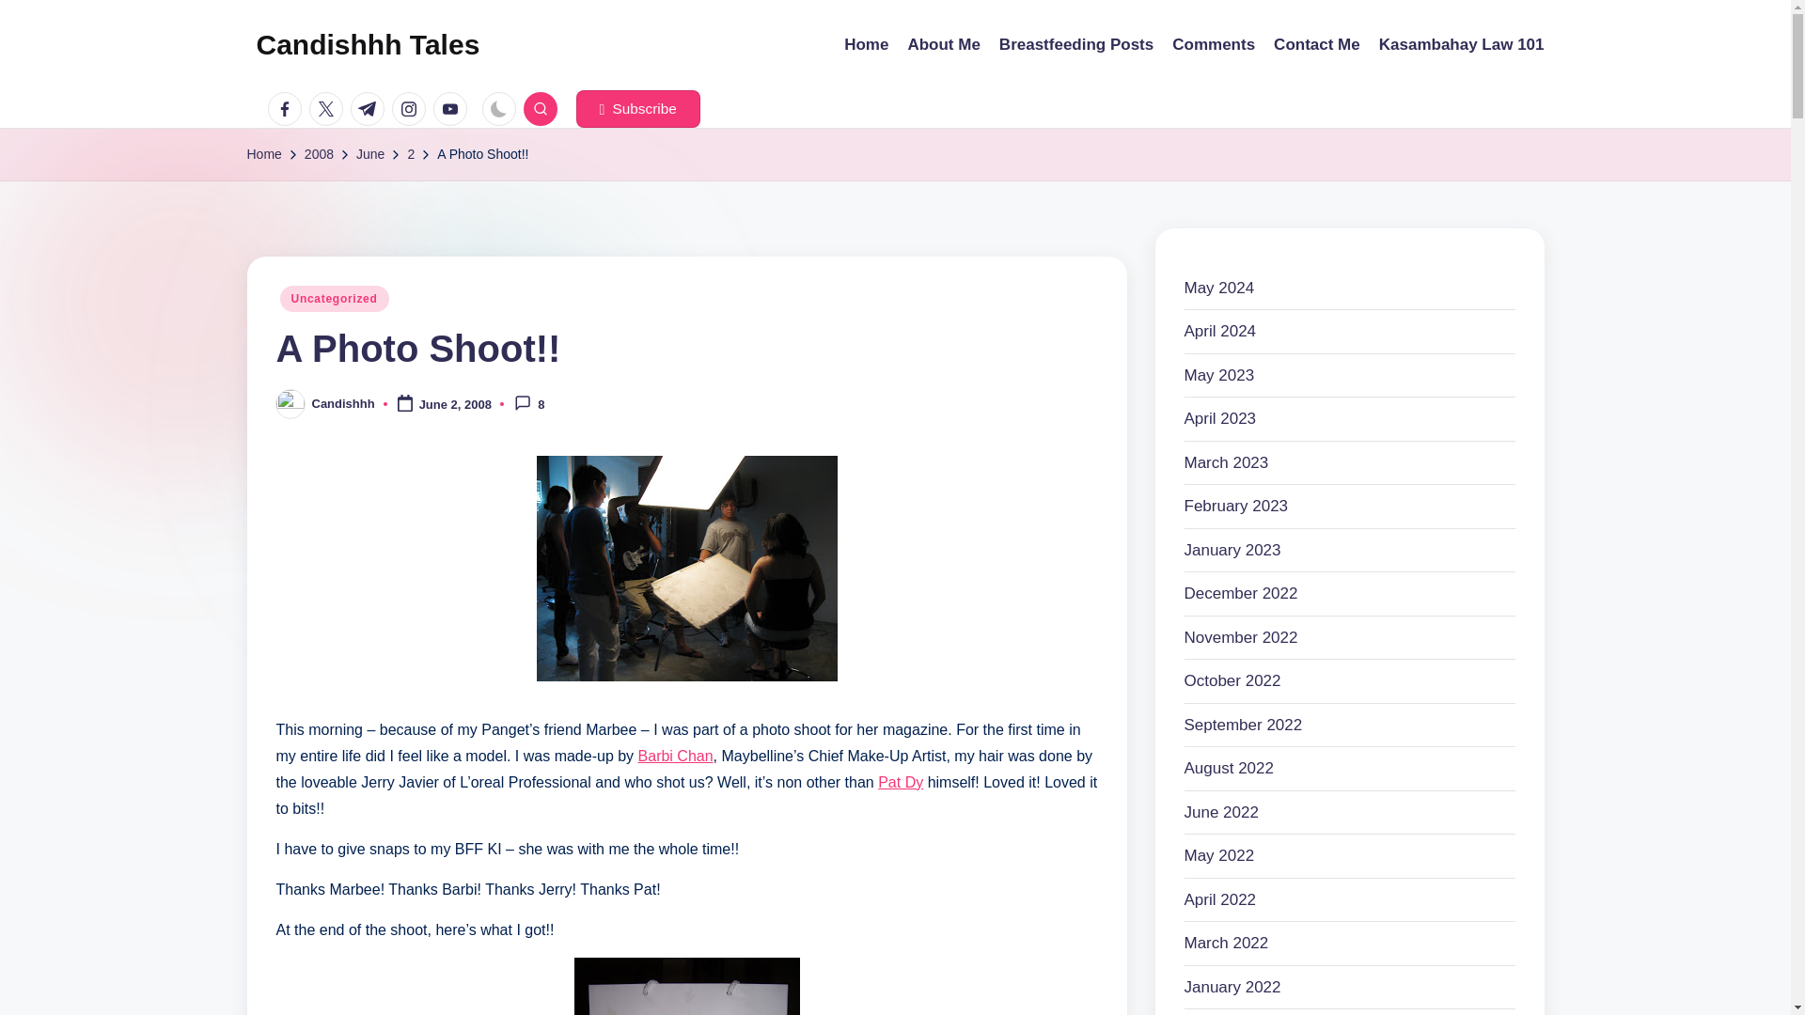 This screenshot has width=1805, height=1015. I want to click on Candishhh, so click(344, 404).